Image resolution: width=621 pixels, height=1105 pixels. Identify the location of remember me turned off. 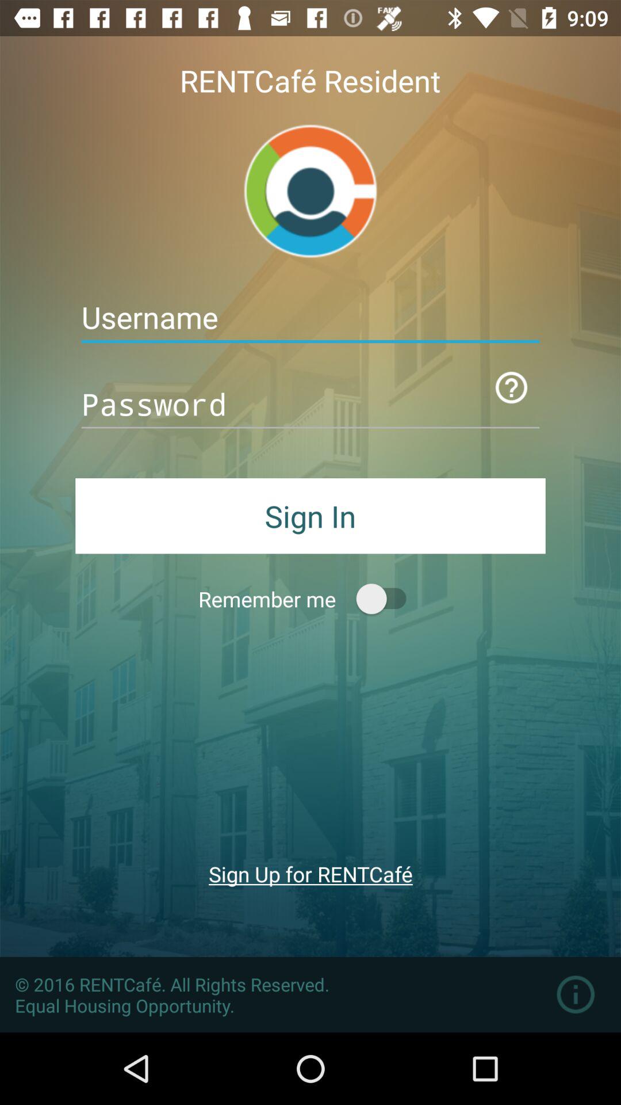
(386, 599).